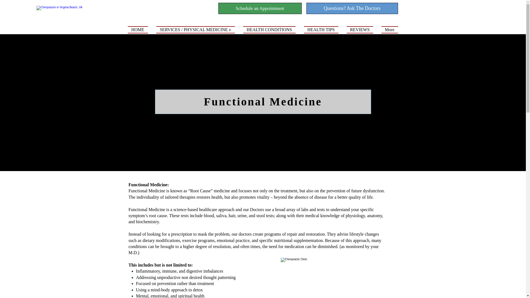  I want to click on Questions? Ask The Doctors, so click(352, 8).